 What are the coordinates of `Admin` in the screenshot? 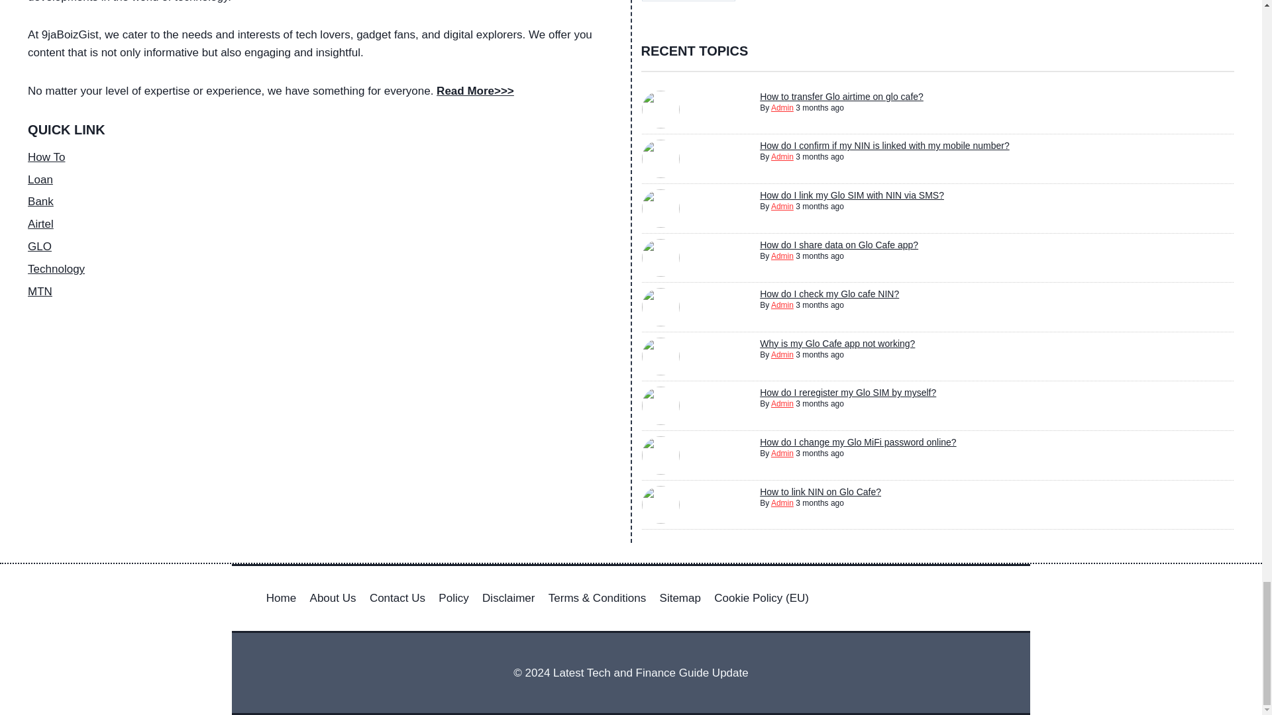 It's located at (782, 256).